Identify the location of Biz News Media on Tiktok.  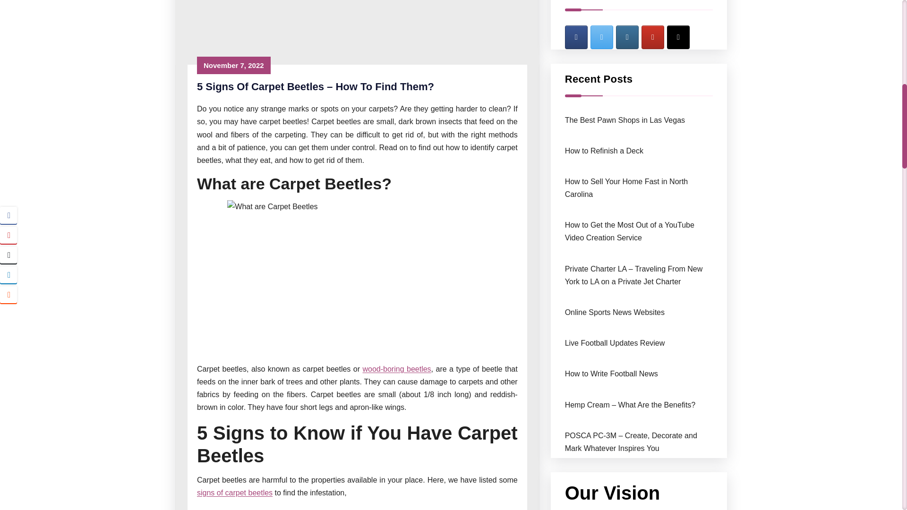
(678, 37).